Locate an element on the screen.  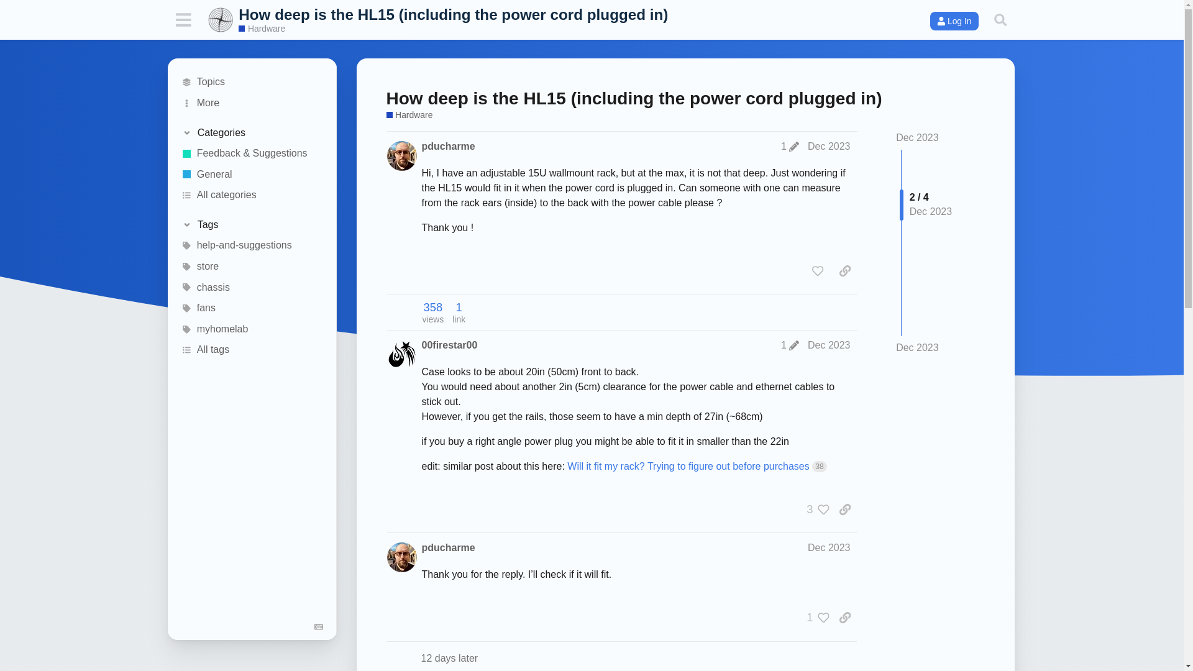
chassis is located at coordinates (252, 287).